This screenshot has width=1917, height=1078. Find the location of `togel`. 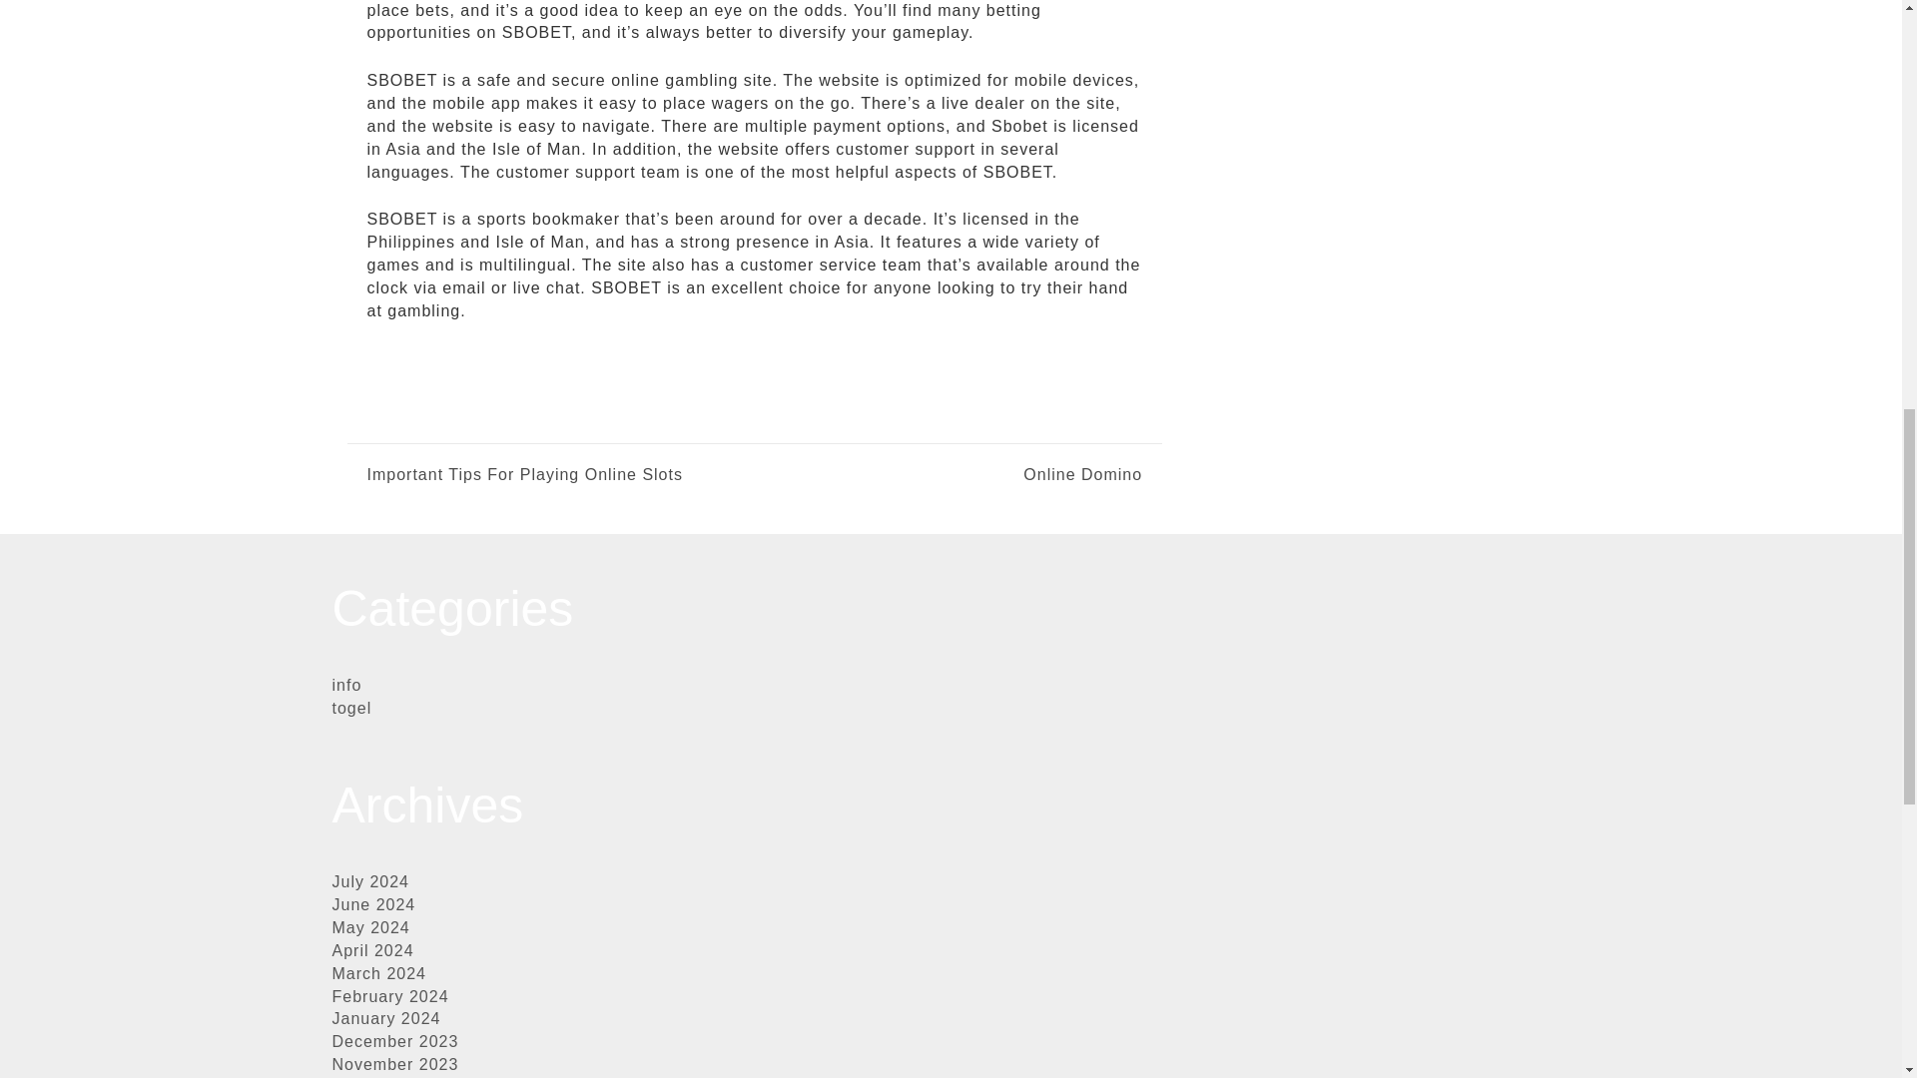

togel is located at coordinates (351, 708).